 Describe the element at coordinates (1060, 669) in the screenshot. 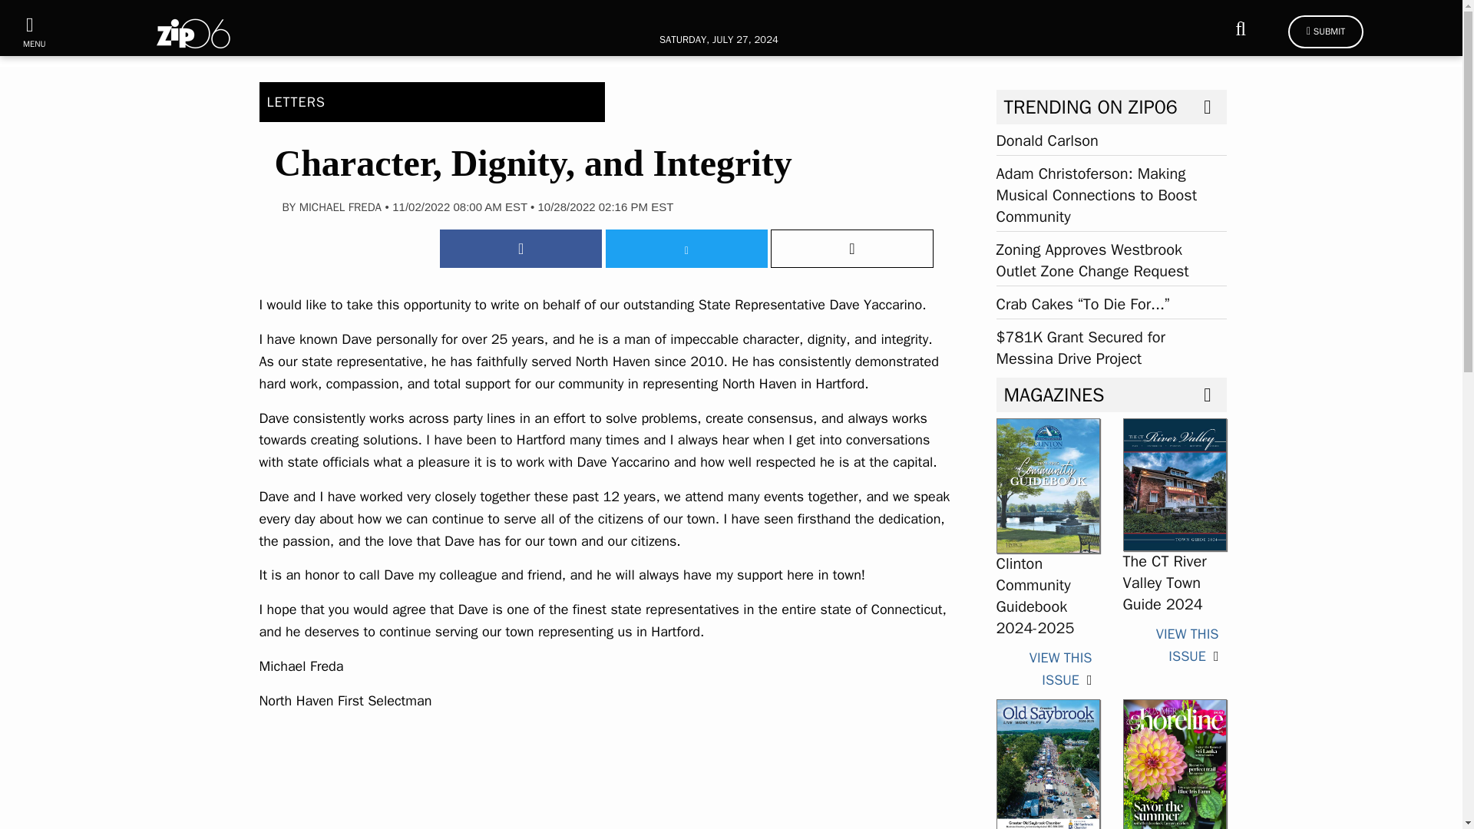

I see `Clinton Community Guidebook 2024-2025` at that location.